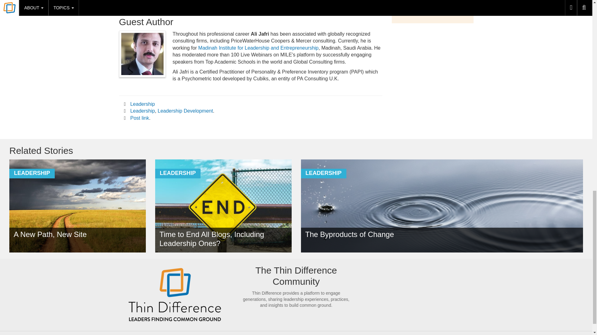 This screenshot has width=597, height=335. Describe the element at coordinates (139, 118) in the screenshot. I see `Post link` at that location.